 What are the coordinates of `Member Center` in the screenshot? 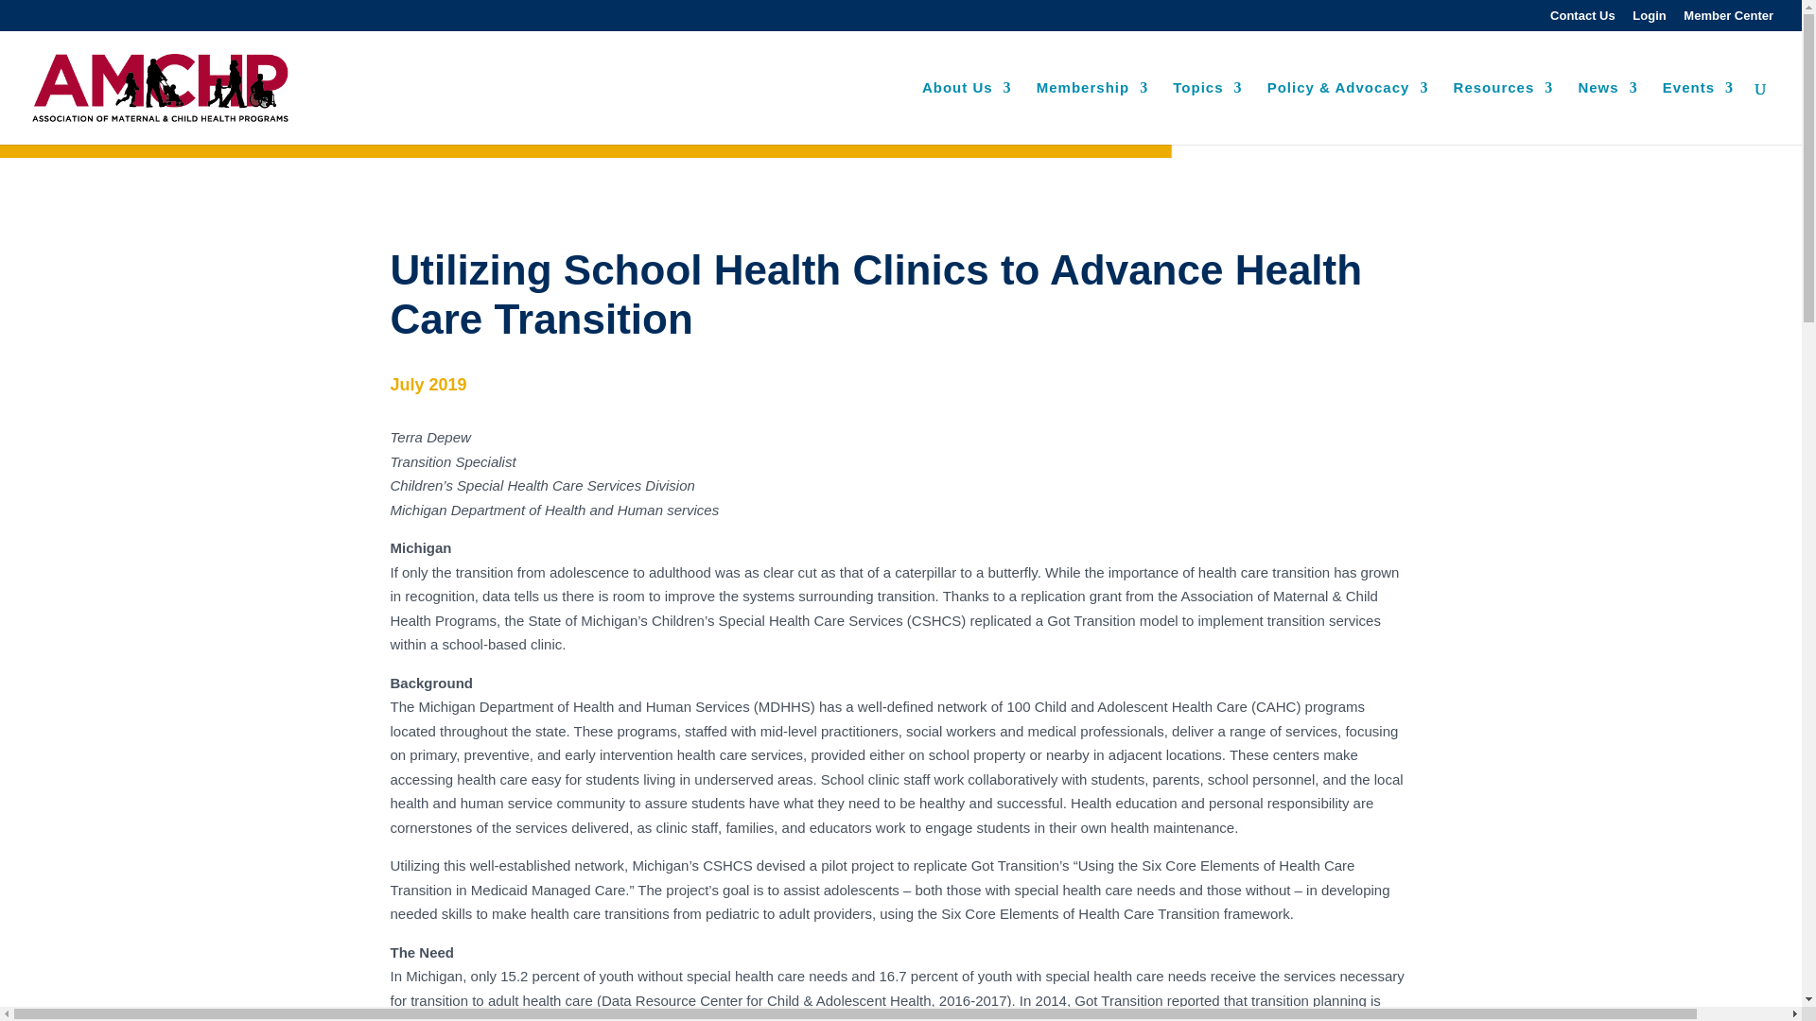 It's located at (1728, 20).